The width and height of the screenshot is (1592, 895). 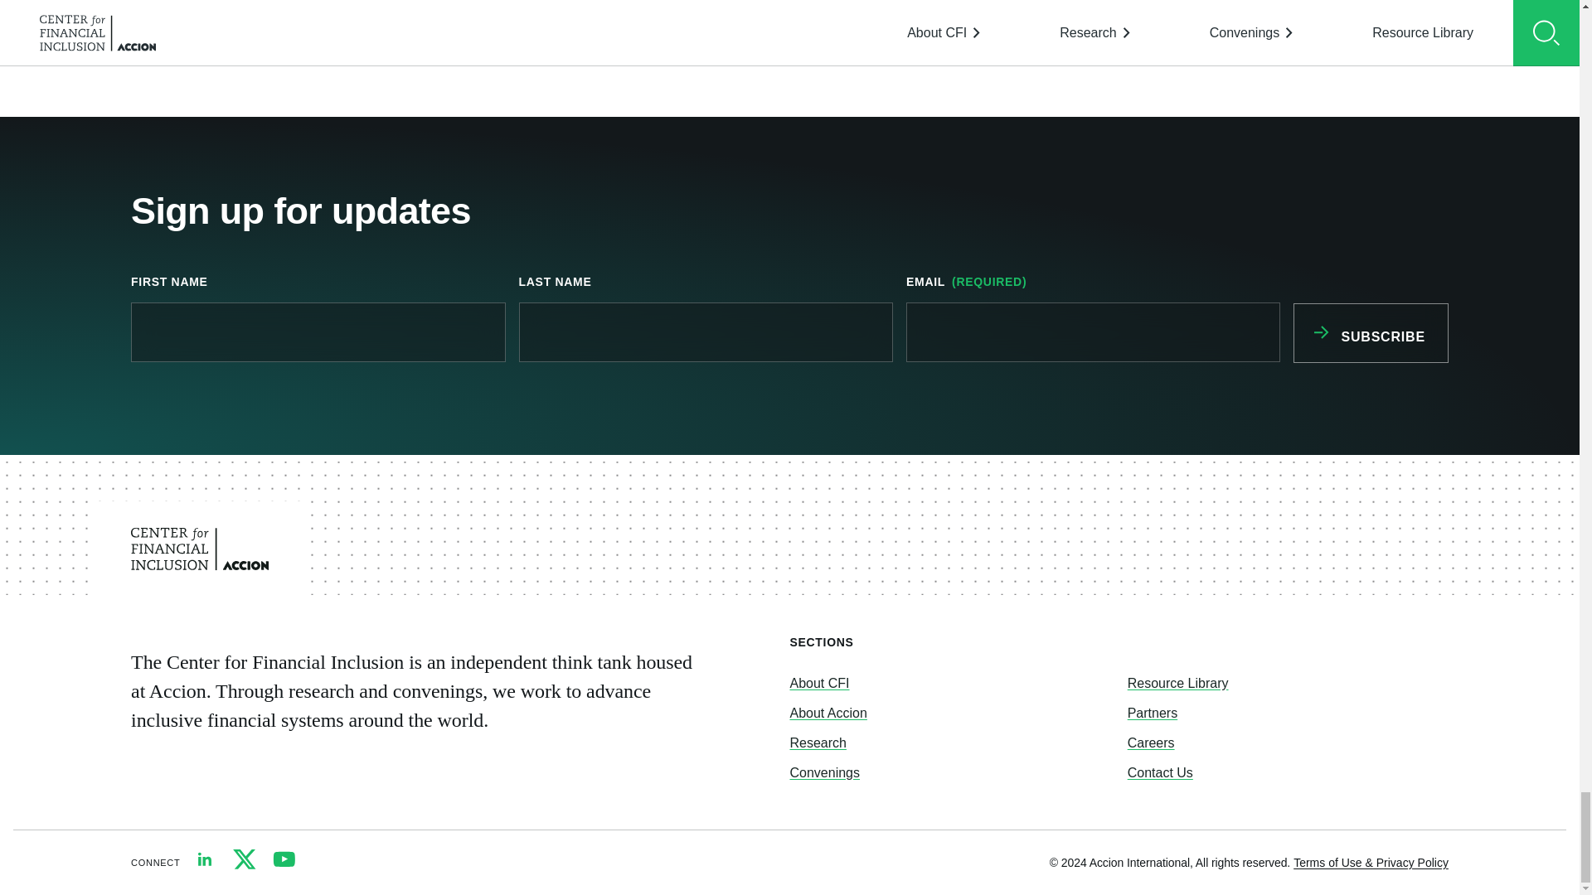 I want to click on Center for Financial Inclusion, so click(x=199, y=549).